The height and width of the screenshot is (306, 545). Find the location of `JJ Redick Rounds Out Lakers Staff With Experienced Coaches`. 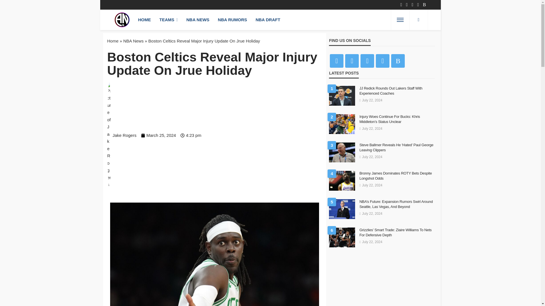

JJ Redick Rounds Out Lakers Staff With Experienced Coaches is located at coordinates (397, 91).